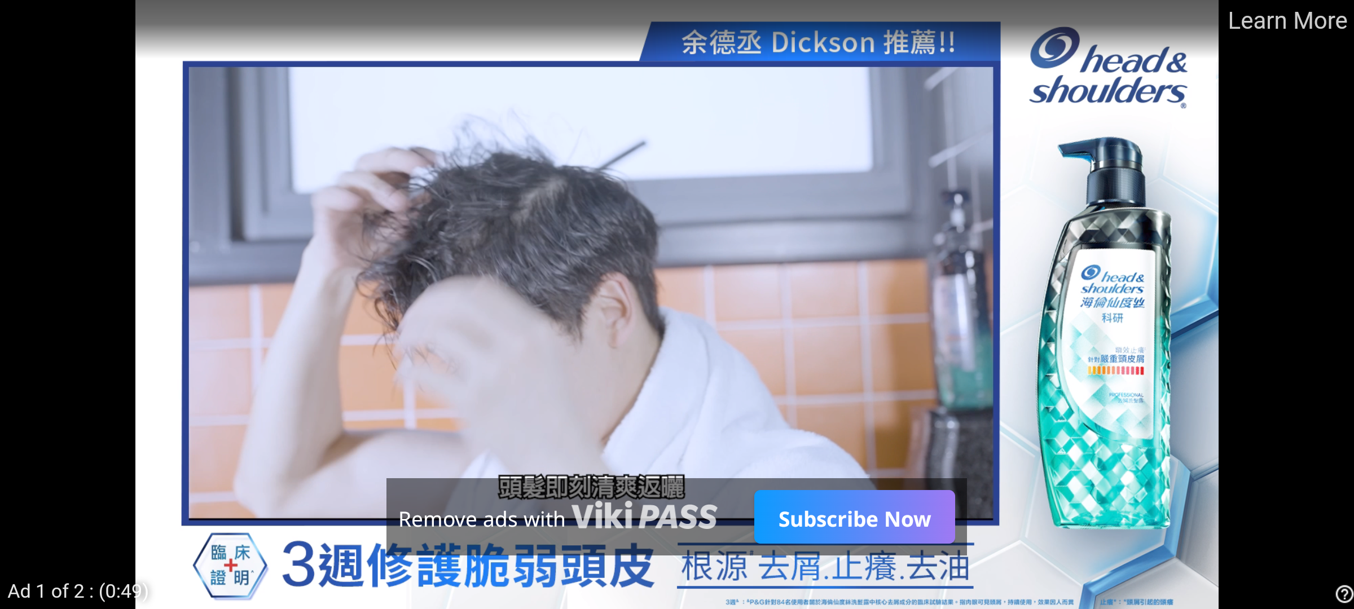 This screenshot has width=1354, height=609. What do you see at coordinates (1287, 21) in the screenshot?
I see `Learn More` at bounding box center [1287, 21].